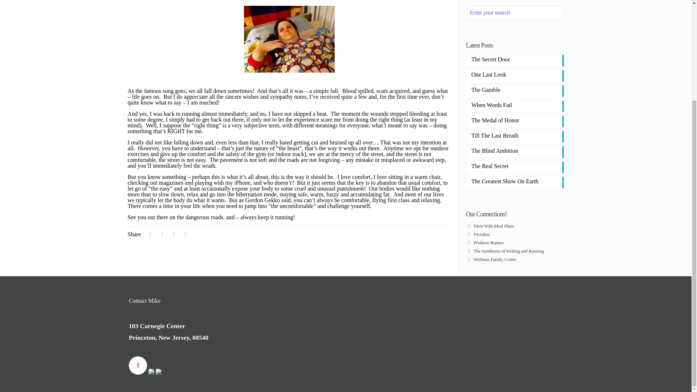  I want to click on The Symbiosis of Writing and Running, so click(505, 250).